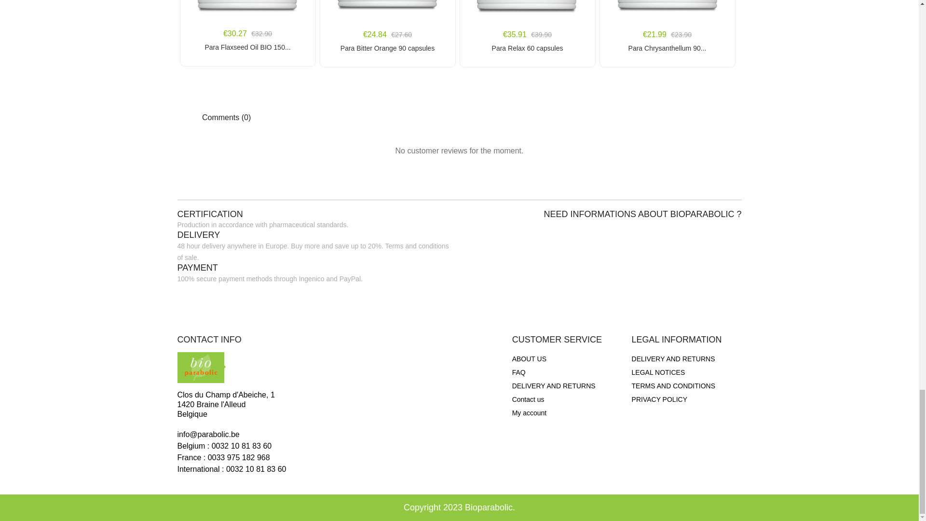 This screenshot has height=521, width=926. What do you see at coordinates (387, 48) in the screenshot?
I see `Para Bitter Orange 90 capsules` at bounding box center [387, 48].